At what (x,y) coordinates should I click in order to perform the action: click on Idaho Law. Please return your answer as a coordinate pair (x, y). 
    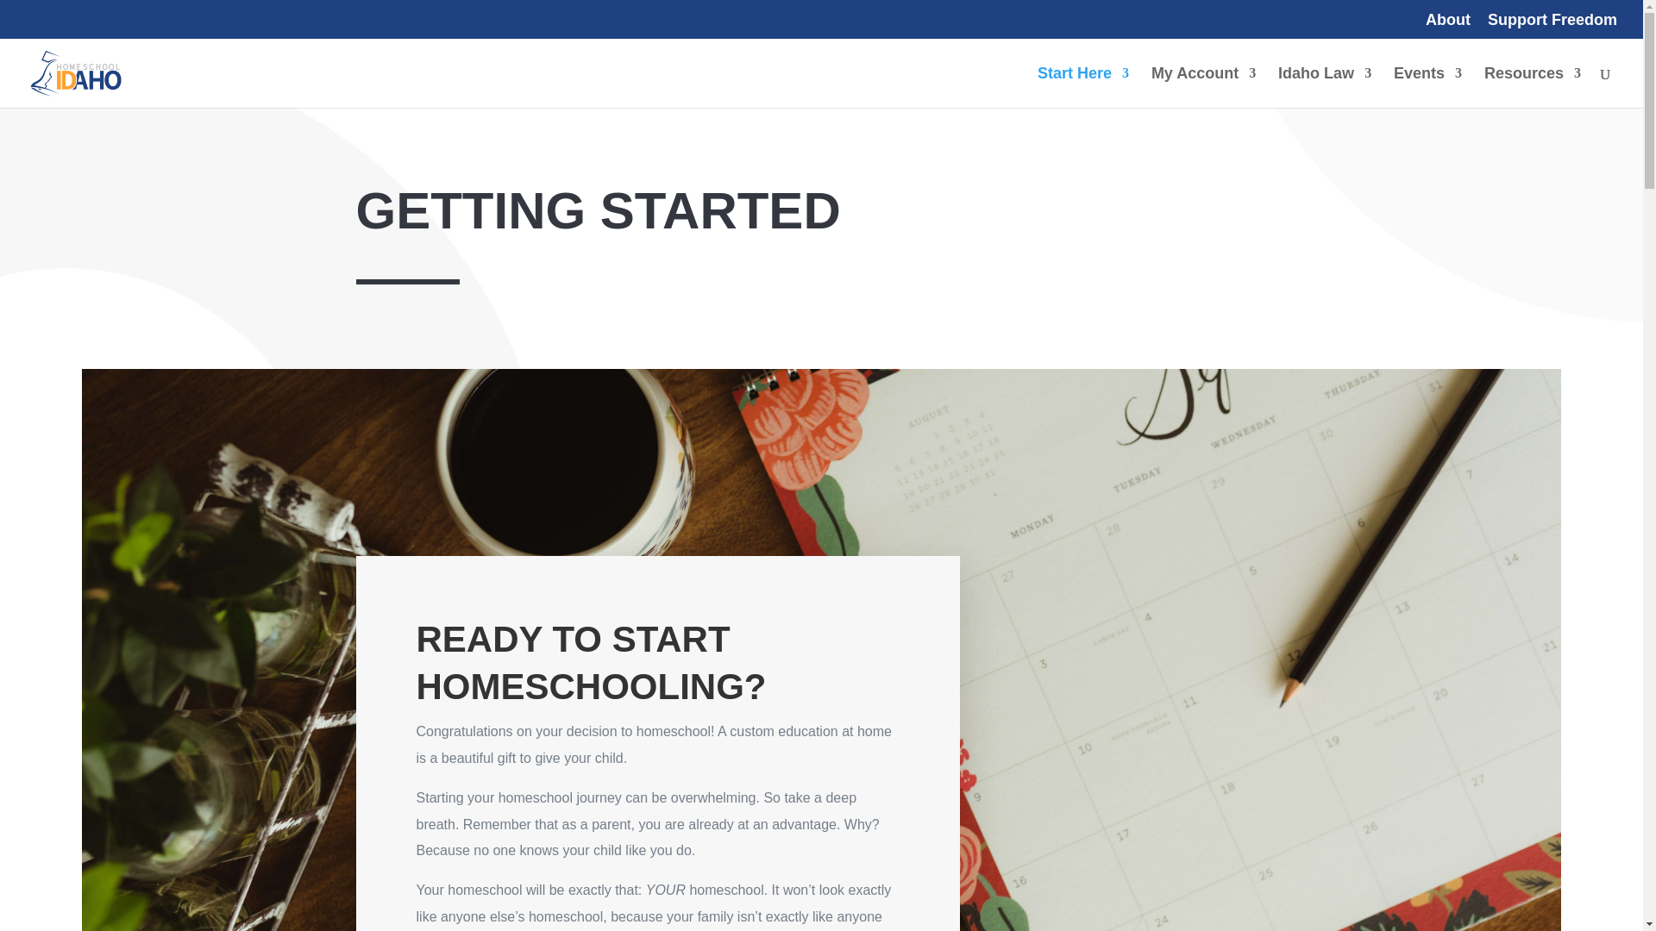
    Looking at the image, I should click on (1325, 87).